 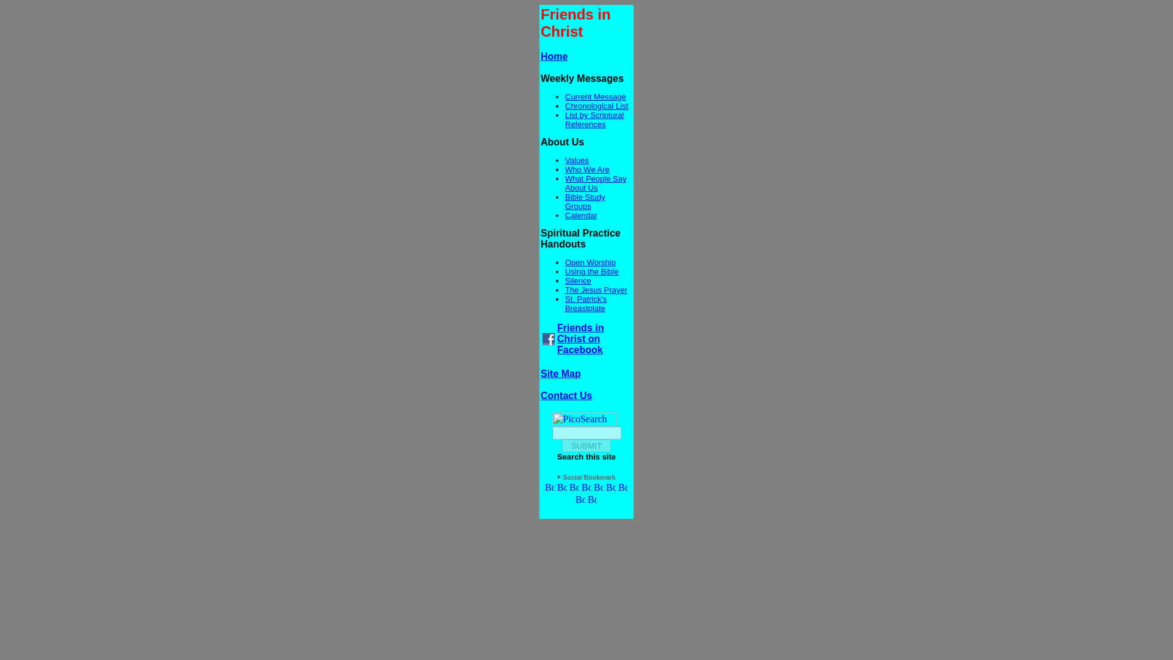 I want to click on Bookmark to: Google, so click(x=574, y=488).